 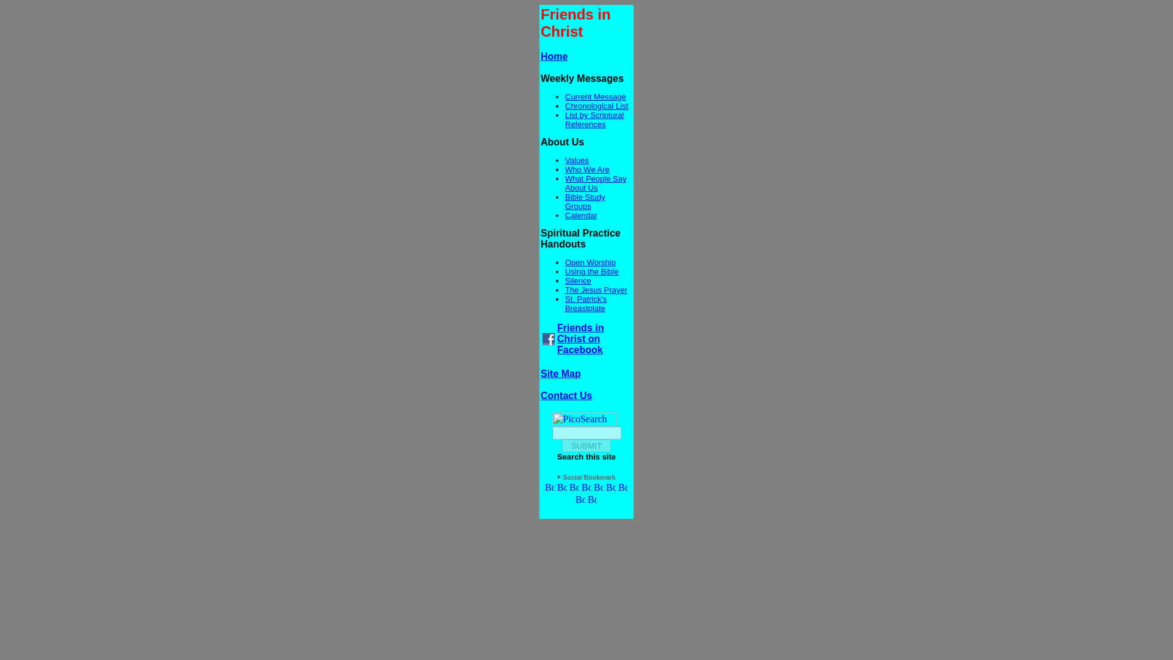 I want to click on Bookmark to: Google, so click(x=574, y=488).